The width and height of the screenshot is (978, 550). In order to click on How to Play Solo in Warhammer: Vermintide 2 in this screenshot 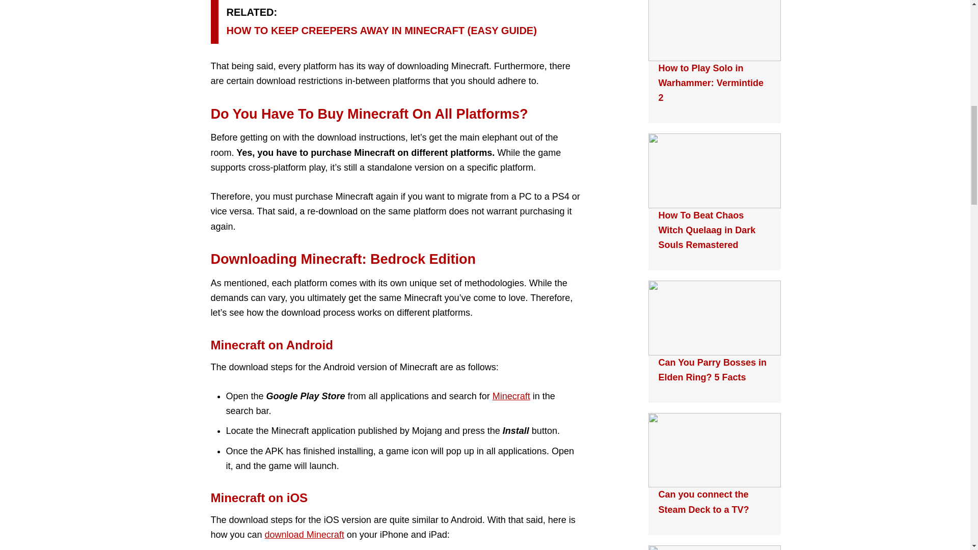, I will do `click(710, 84)`.